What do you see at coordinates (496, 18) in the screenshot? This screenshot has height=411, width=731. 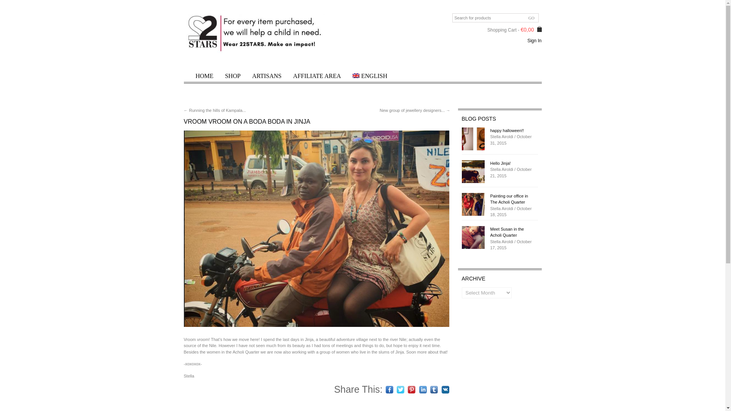 I see `Search for products` at bounding box center [496, 18].